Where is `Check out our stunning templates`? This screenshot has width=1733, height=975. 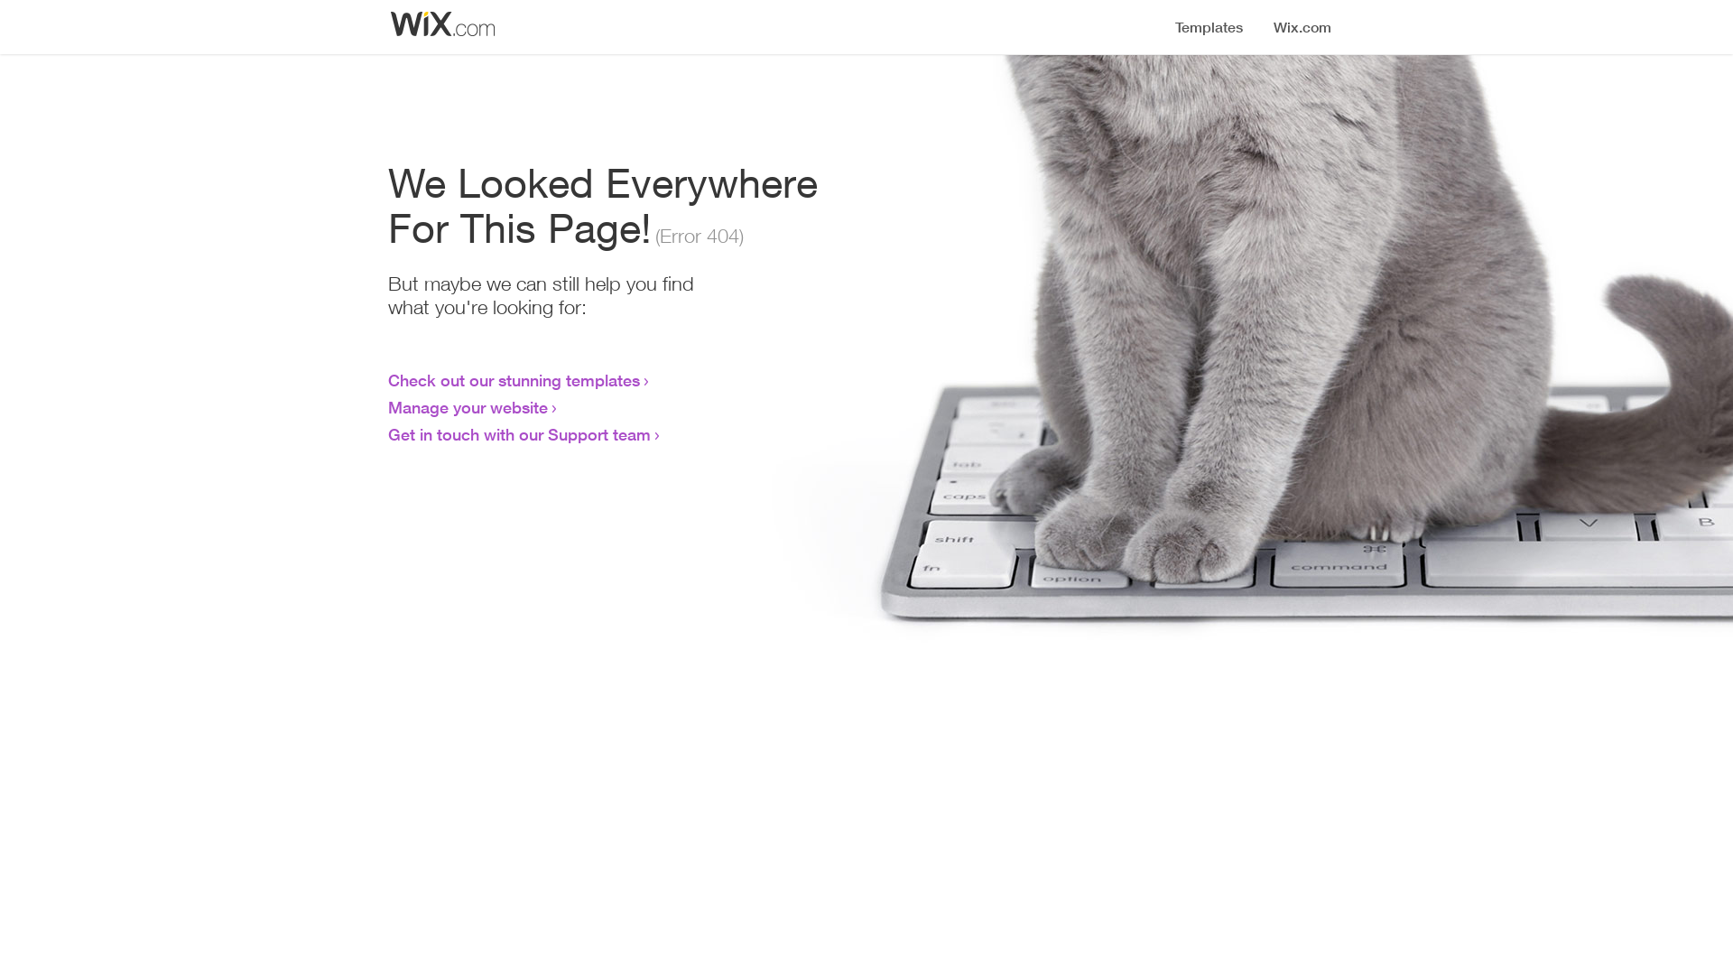
Check out our stunning templates is located at coordinates (514, 380).